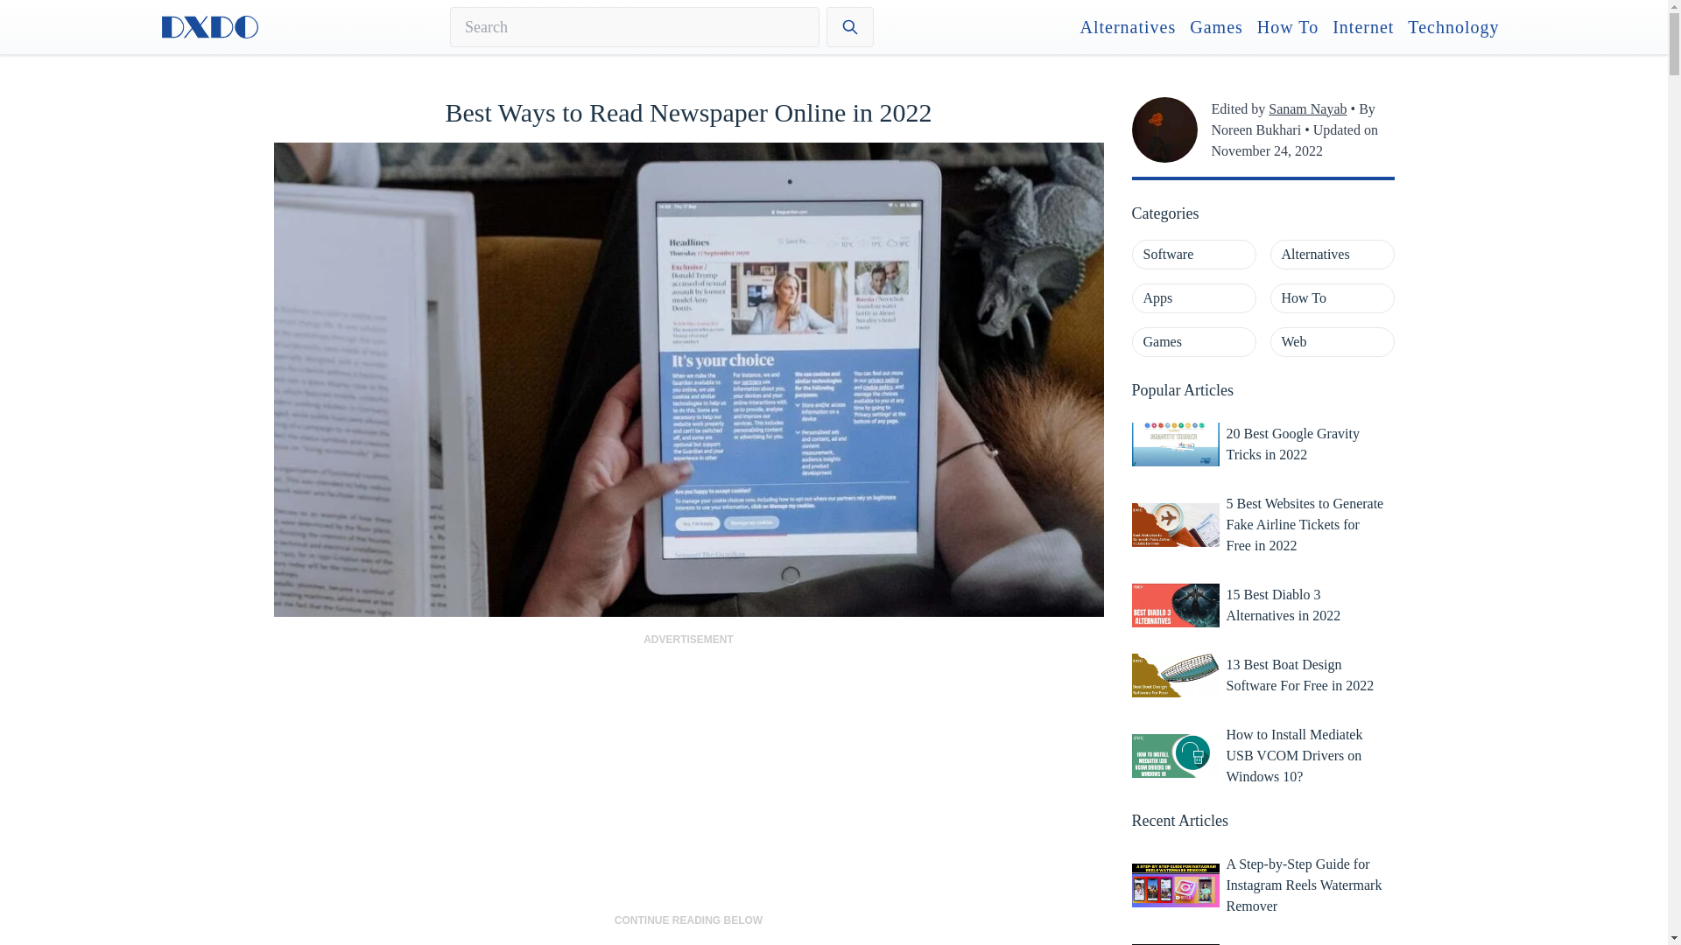 This screenshot has width=1681, height=945. I want to click on Games, so click(1217, 27).